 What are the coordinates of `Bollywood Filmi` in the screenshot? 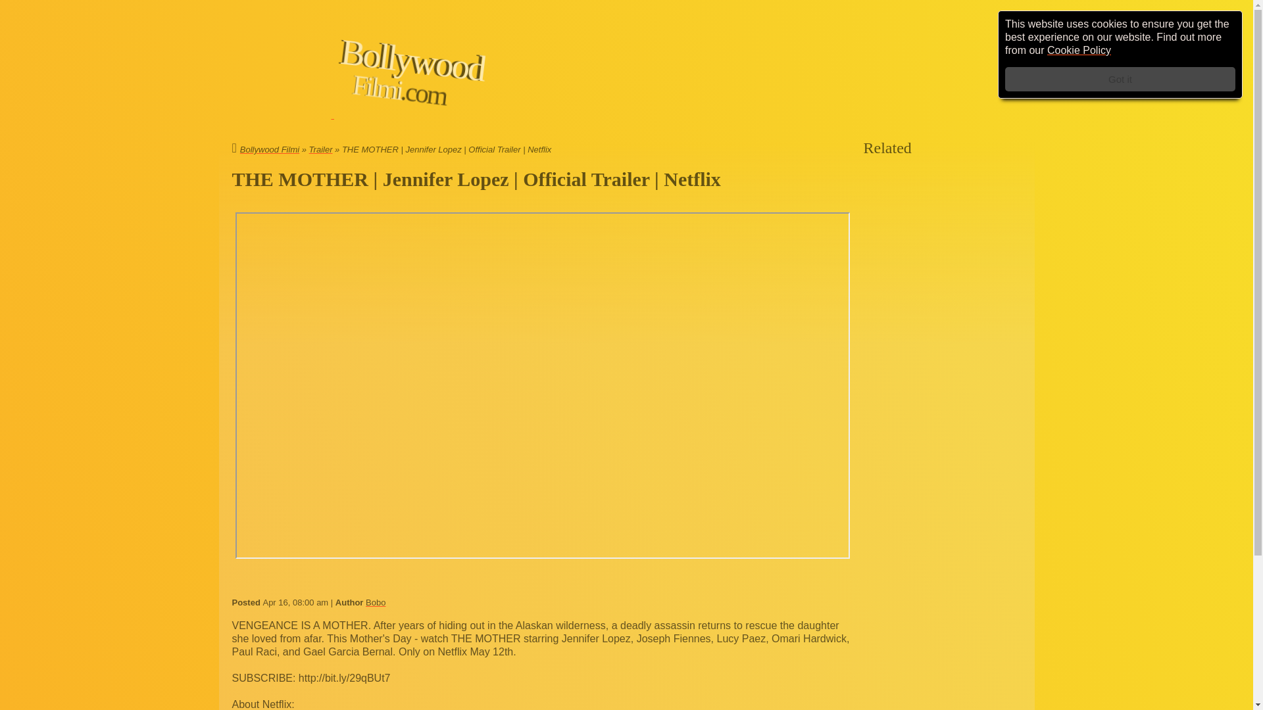 It's located at (265, 150).